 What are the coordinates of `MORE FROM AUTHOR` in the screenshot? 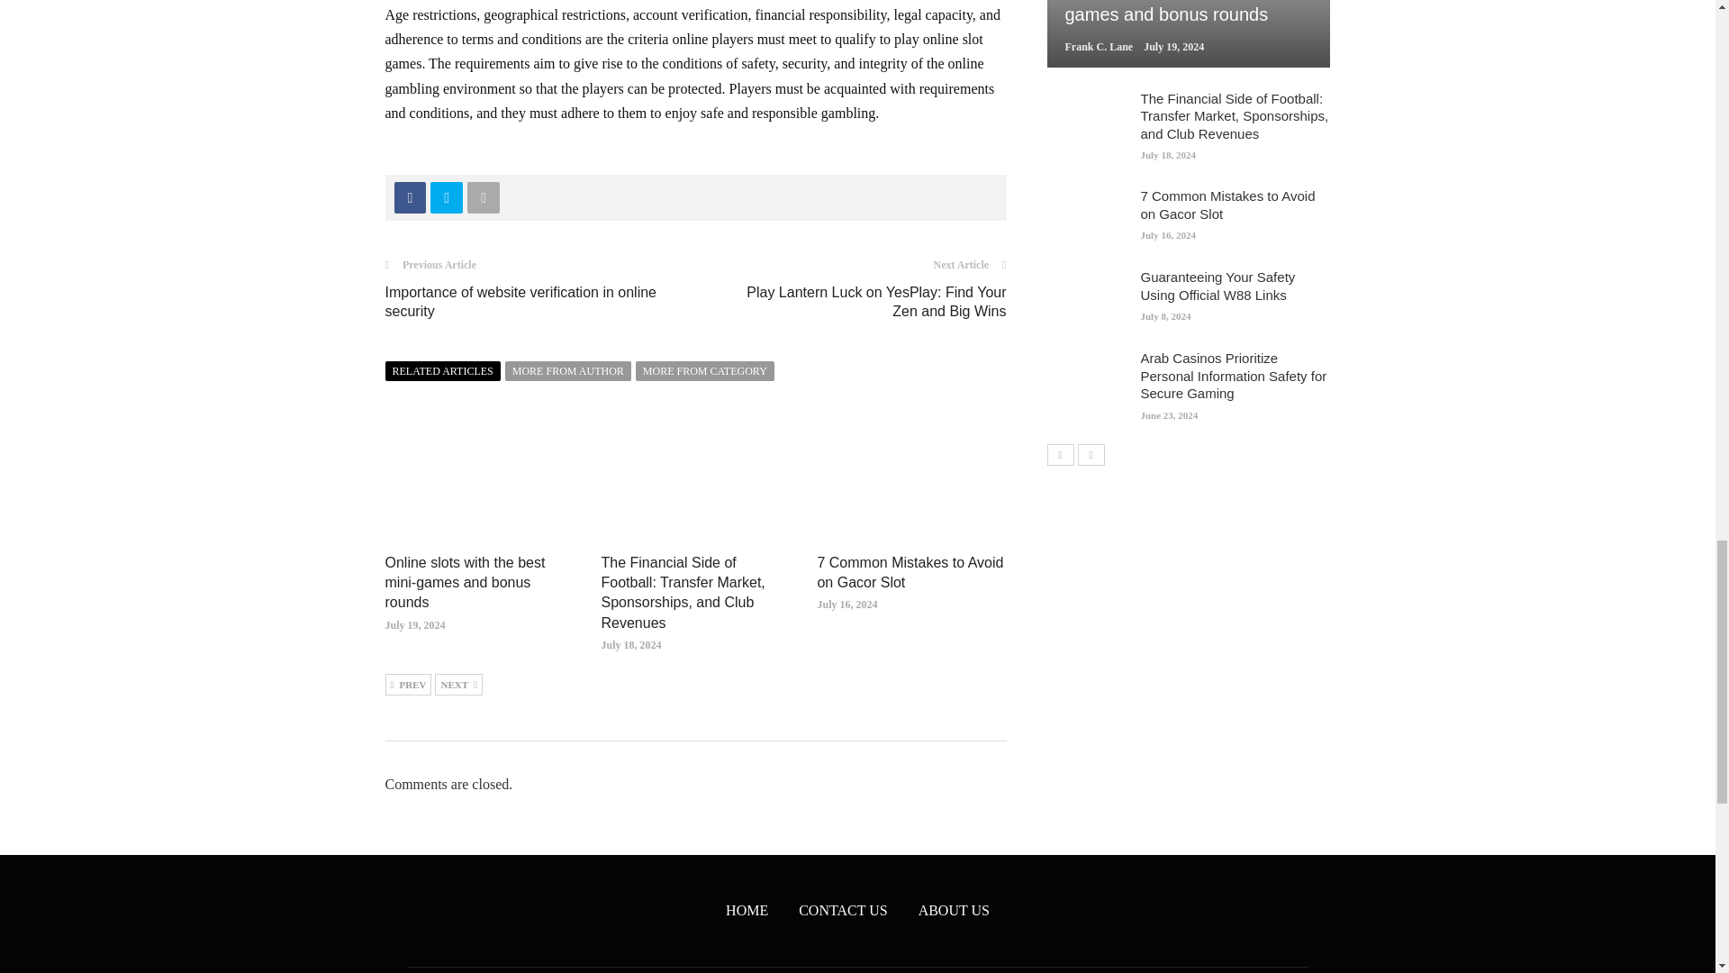 It's located at (567, 371).